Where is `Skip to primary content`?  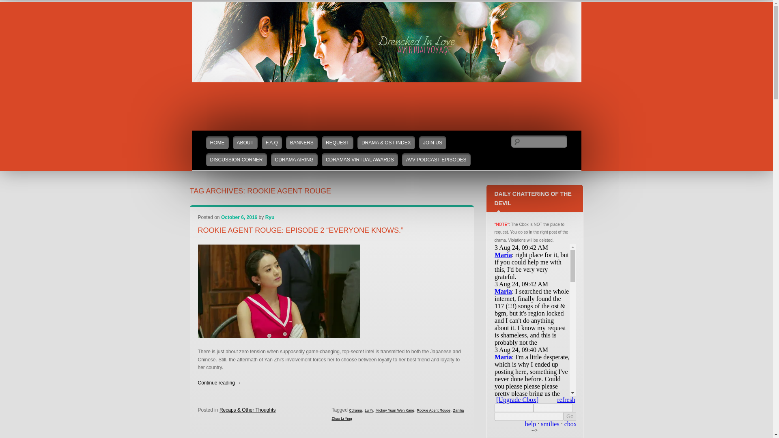
Skip to primary content is located at coordinates (217, 135).